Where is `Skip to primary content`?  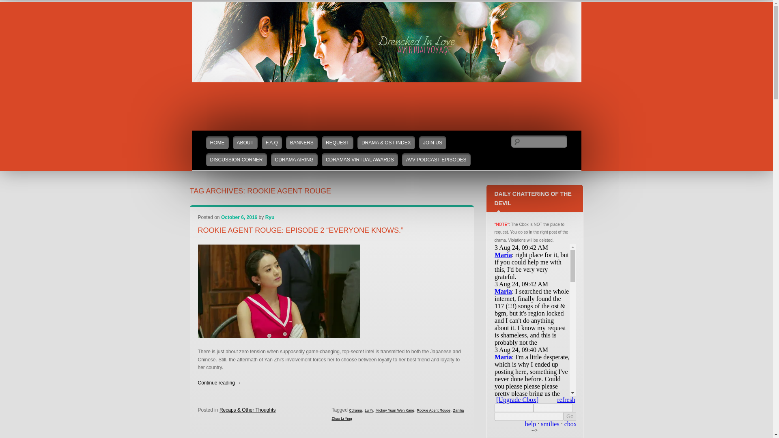
Skip to primary content is located at coordinates (217, 135).